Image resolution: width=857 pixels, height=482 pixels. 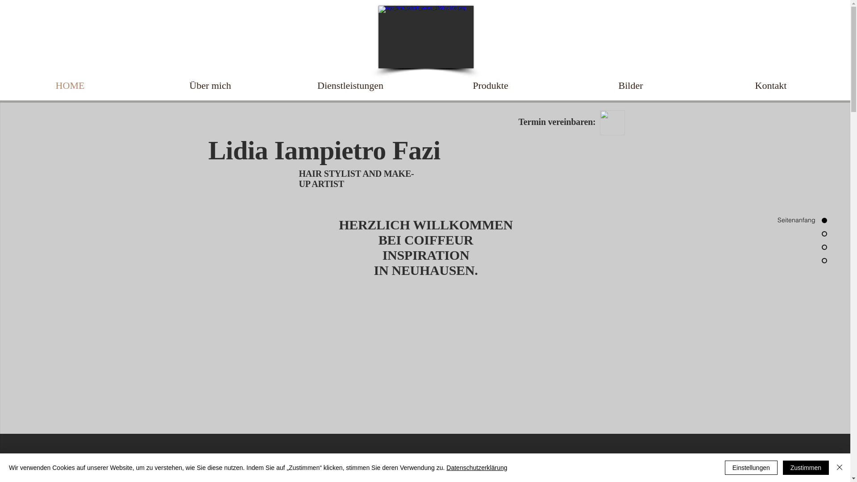 I want to click on HOME, so click(x=70, y=86).